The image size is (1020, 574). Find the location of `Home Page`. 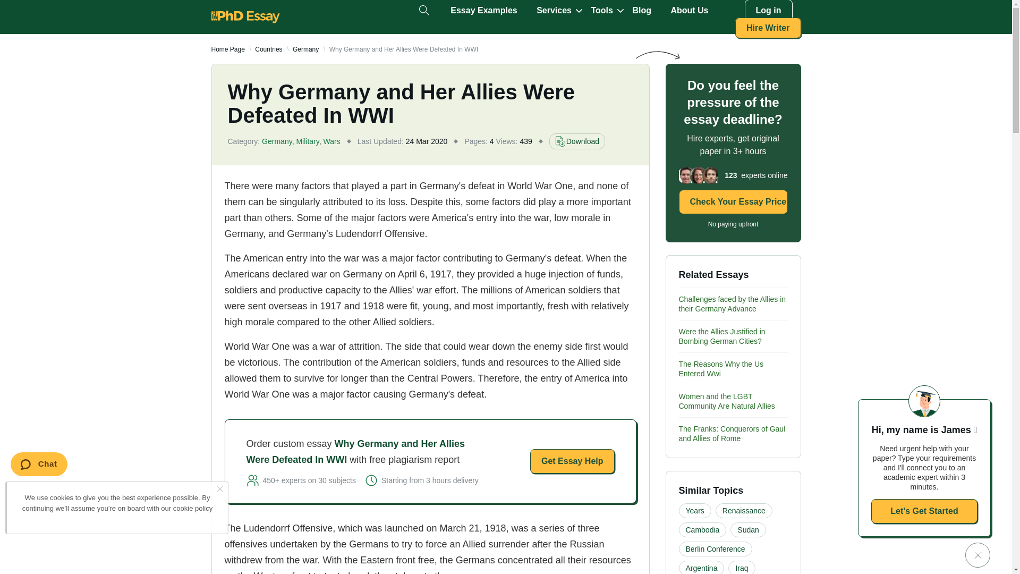

Home Page is located at coordinates (227, 49).